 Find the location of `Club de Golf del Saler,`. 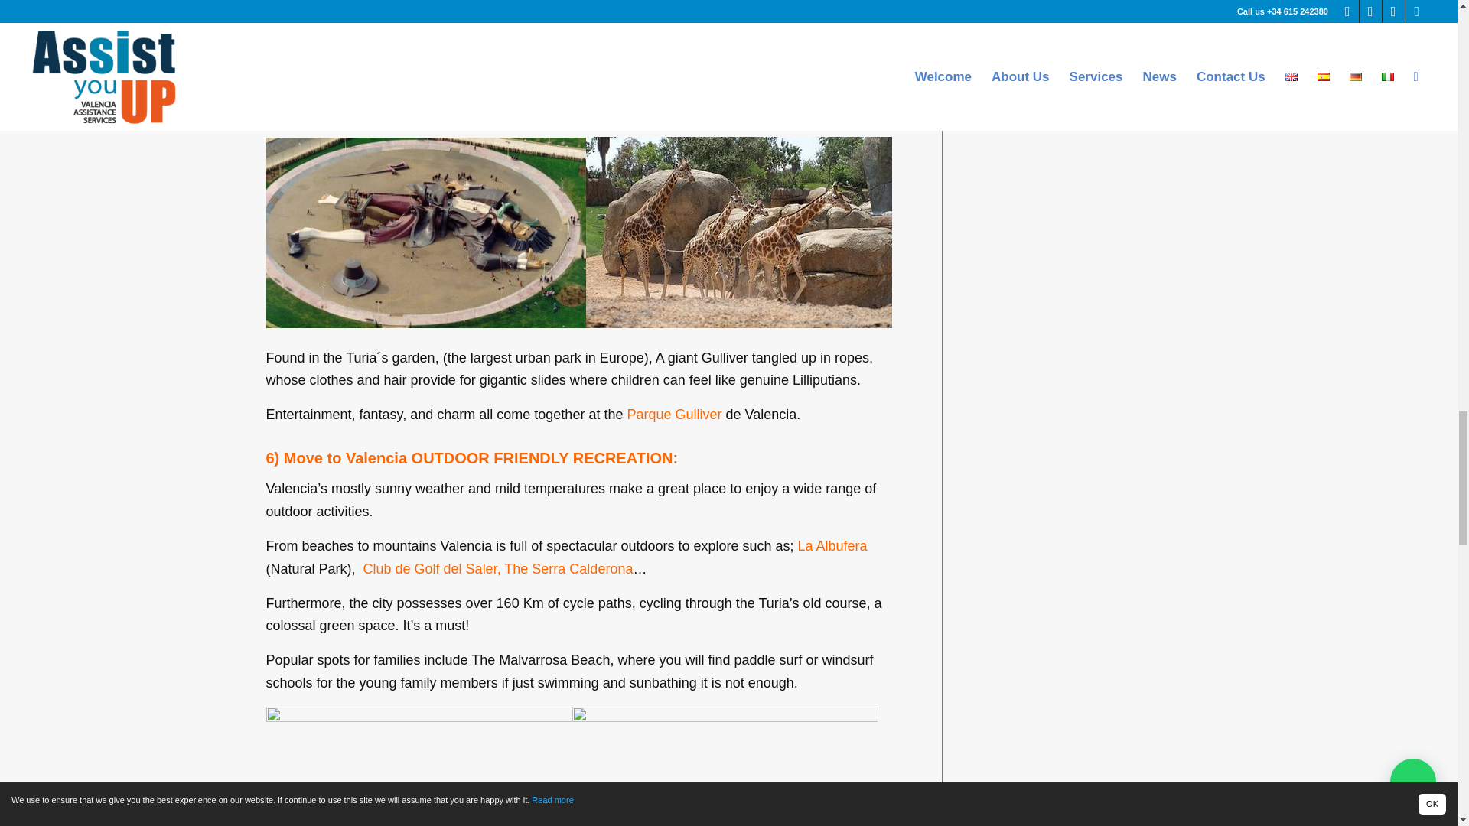

Club de Golf del Saler, is located at coordinates (432, 569).